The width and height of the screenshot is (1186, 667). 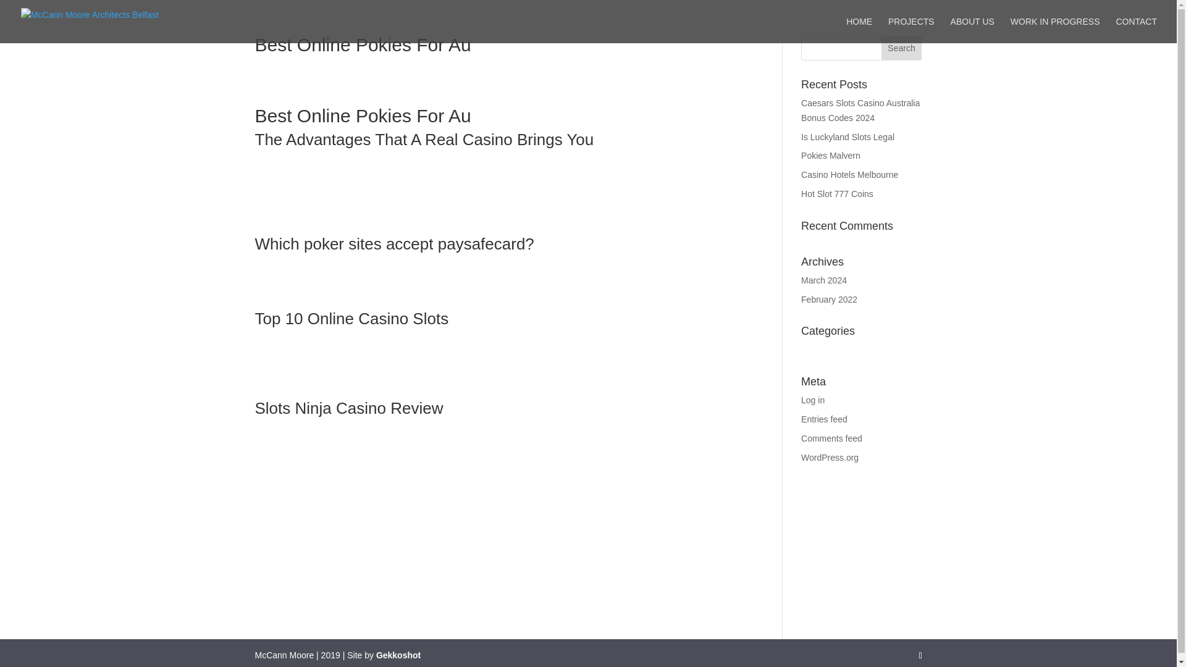 I want to click on WordPress.org, so click(x=830, y=458).